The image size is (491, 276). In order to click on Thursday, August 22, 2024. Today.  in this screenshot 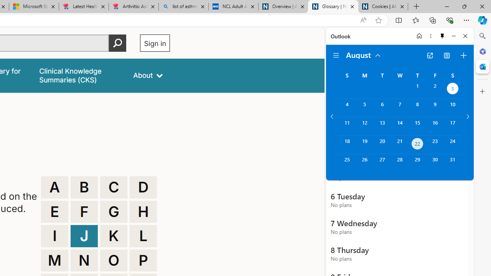, I will do `click(417, 145)`.